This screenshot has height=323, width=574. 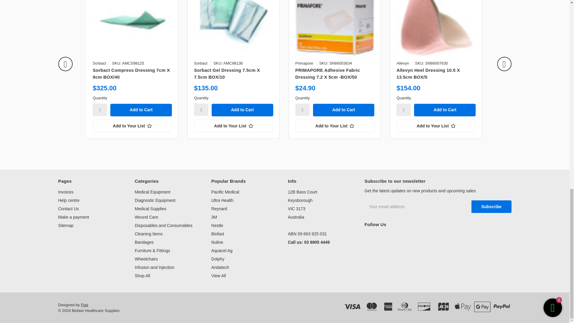 I want to click on 1, so click(x=404, y=109).